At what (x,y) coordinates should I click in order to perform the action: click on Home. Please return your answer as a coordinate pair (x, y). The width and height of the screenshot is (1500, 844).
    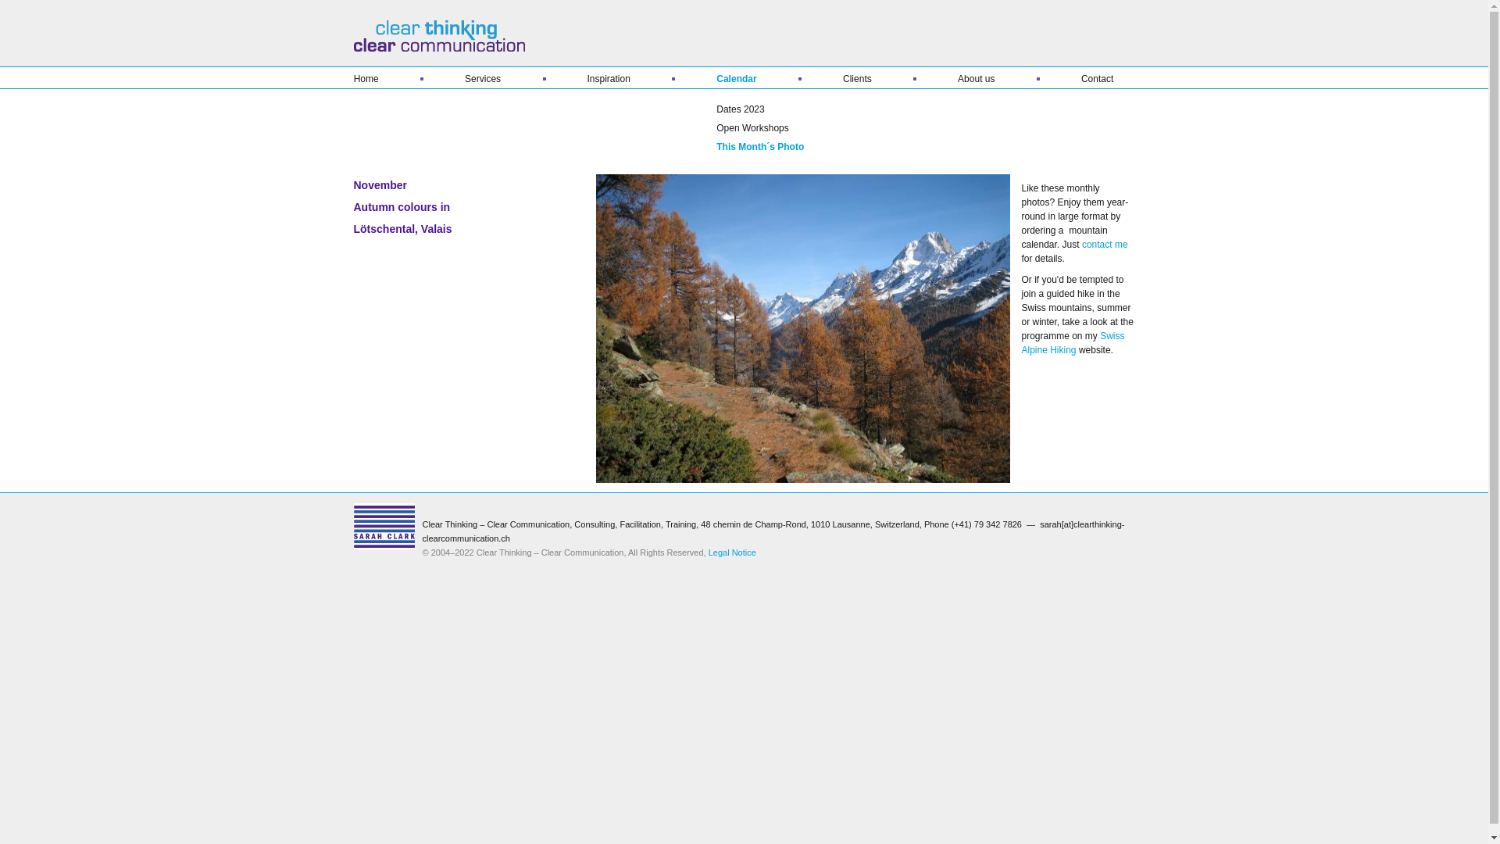
    Looking at the image, I should click on (389, 79).